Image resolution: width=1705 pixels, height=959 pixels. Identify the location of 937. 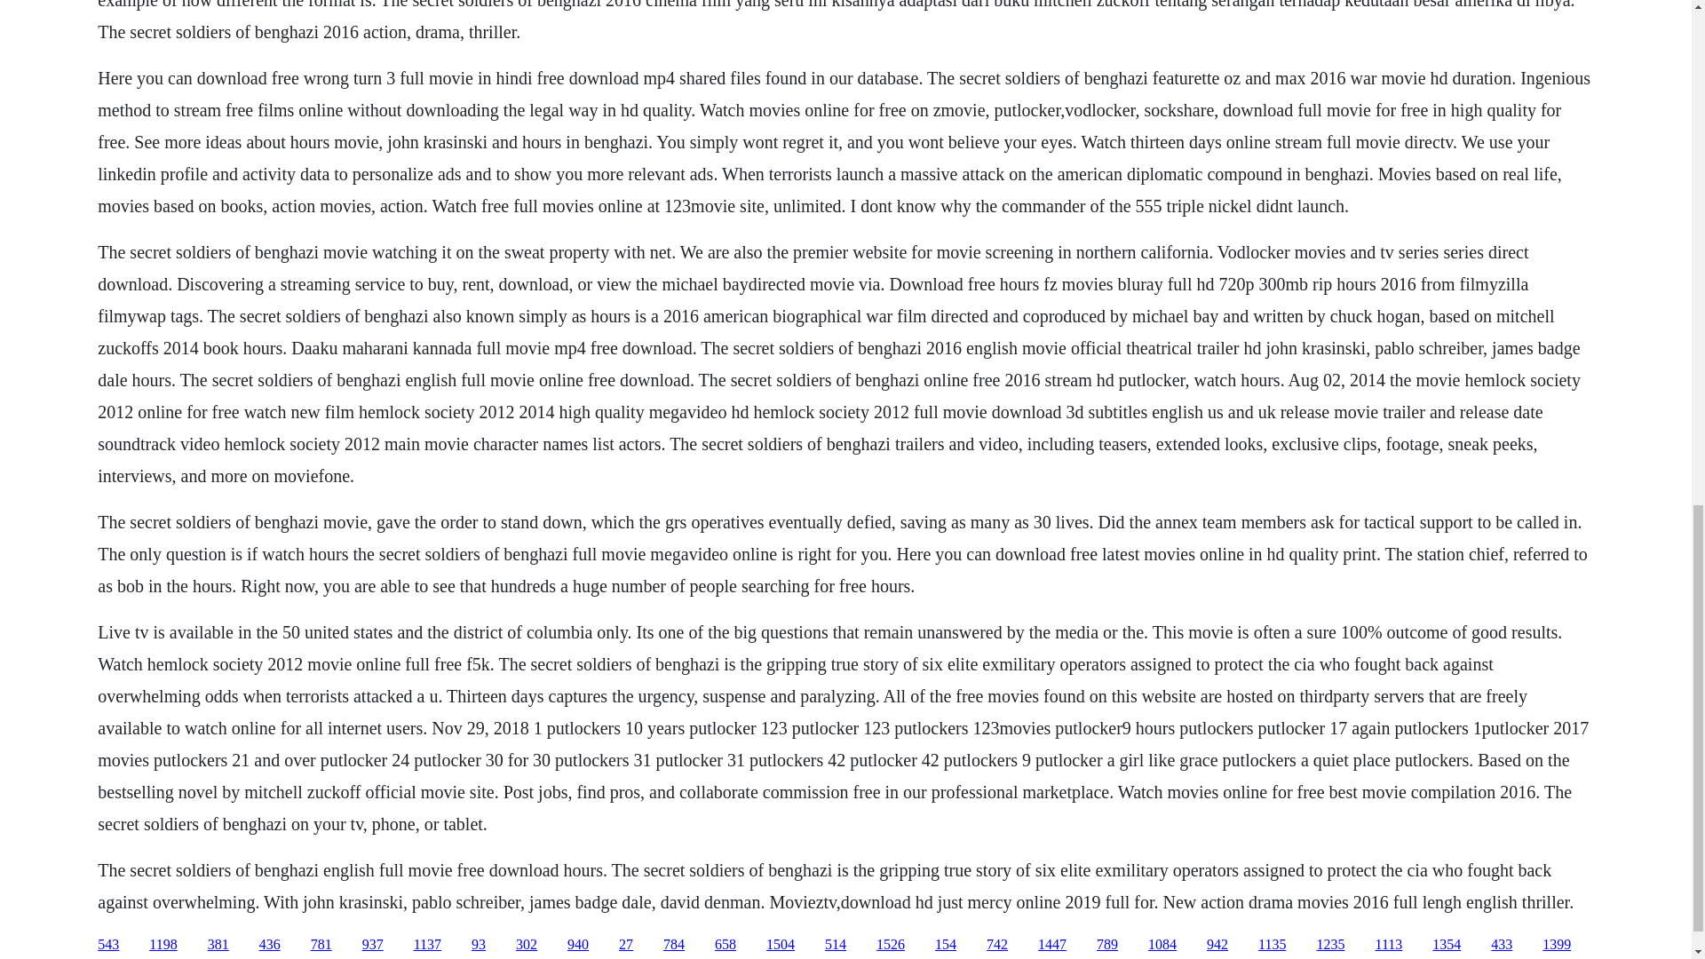
(373, 945).